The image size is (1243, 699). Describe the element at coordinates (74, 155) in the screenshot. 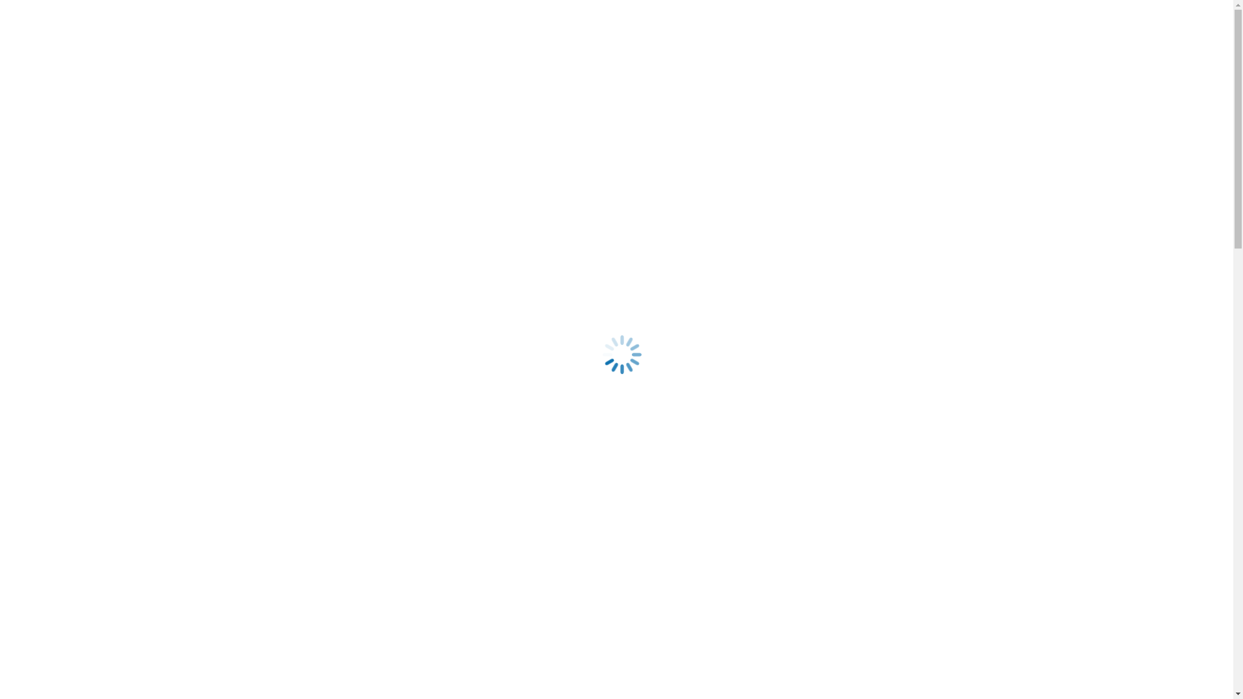

I see `Residential` at that location.